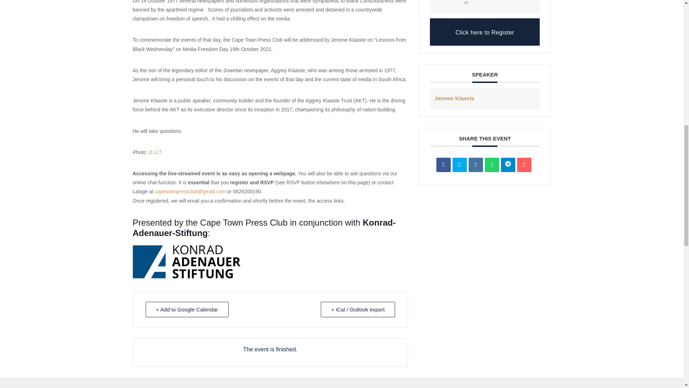 Image resolution: width=689 pixels, height=388 pixels. Describe the element at coordinates (508, 165) in the screenshot. I see `Share on Telegram` at that location.